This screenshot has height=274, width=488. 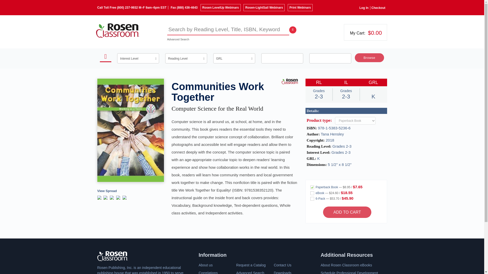 What do you see at coordinates (300, 8) in the screenshot?
I see `Print Webinars` at bounding box center [300, 8].